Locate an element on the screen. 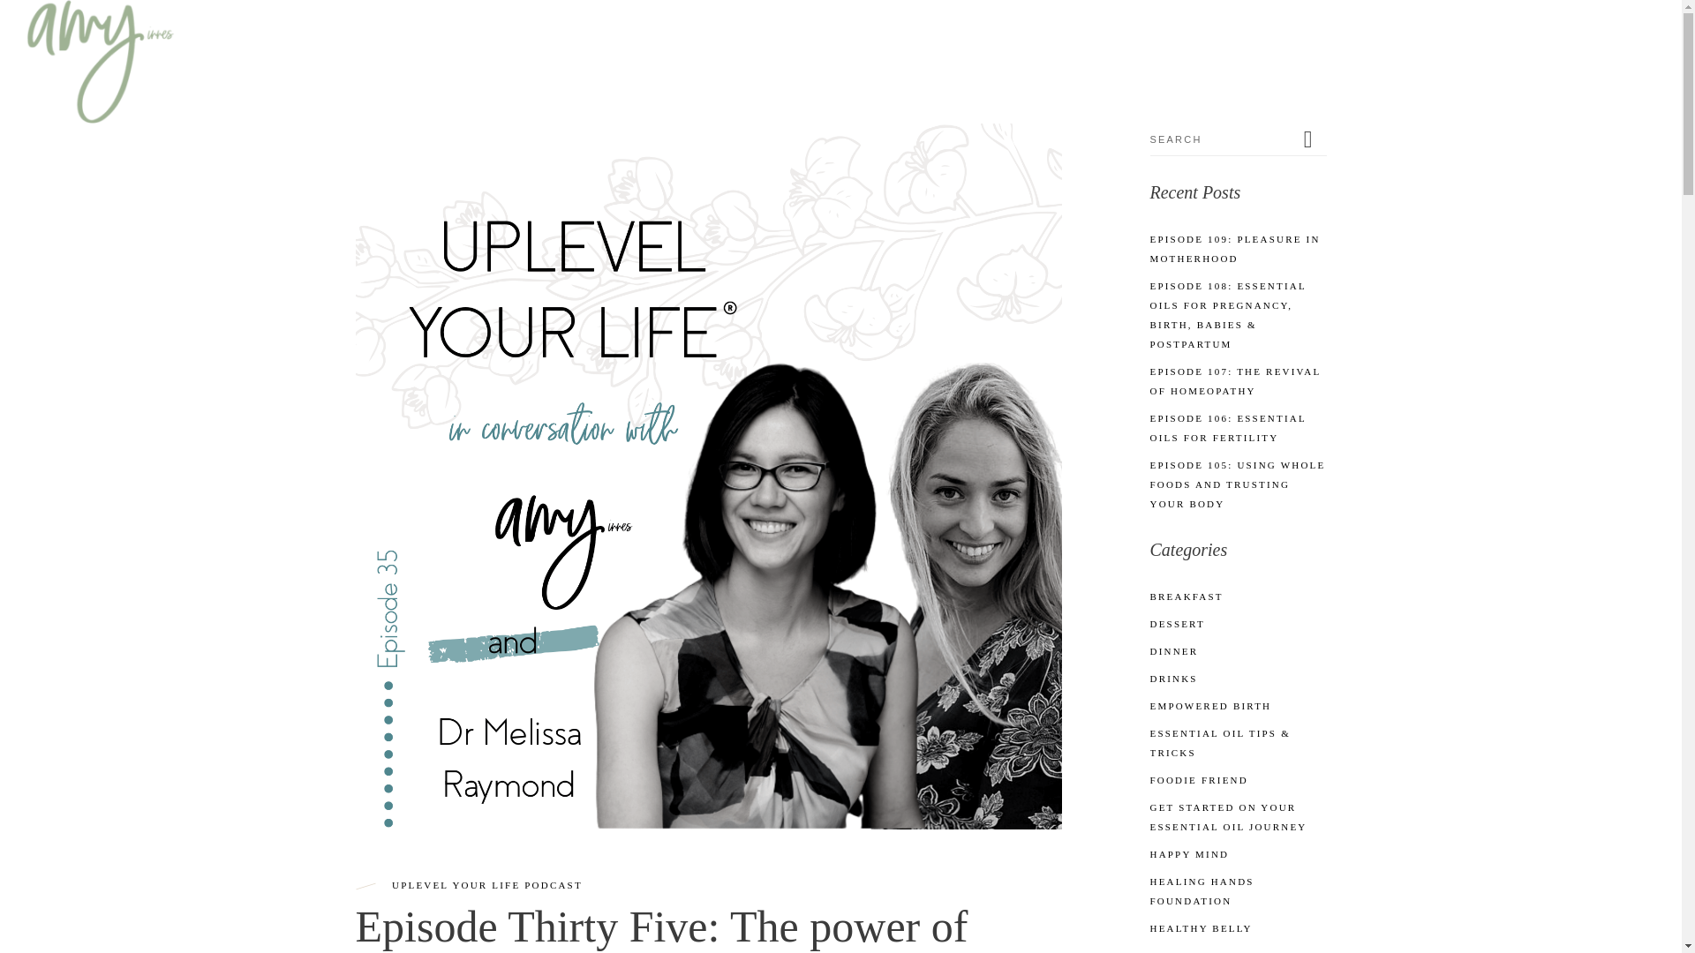  CONTACT is located at coordinates (1608, 44).